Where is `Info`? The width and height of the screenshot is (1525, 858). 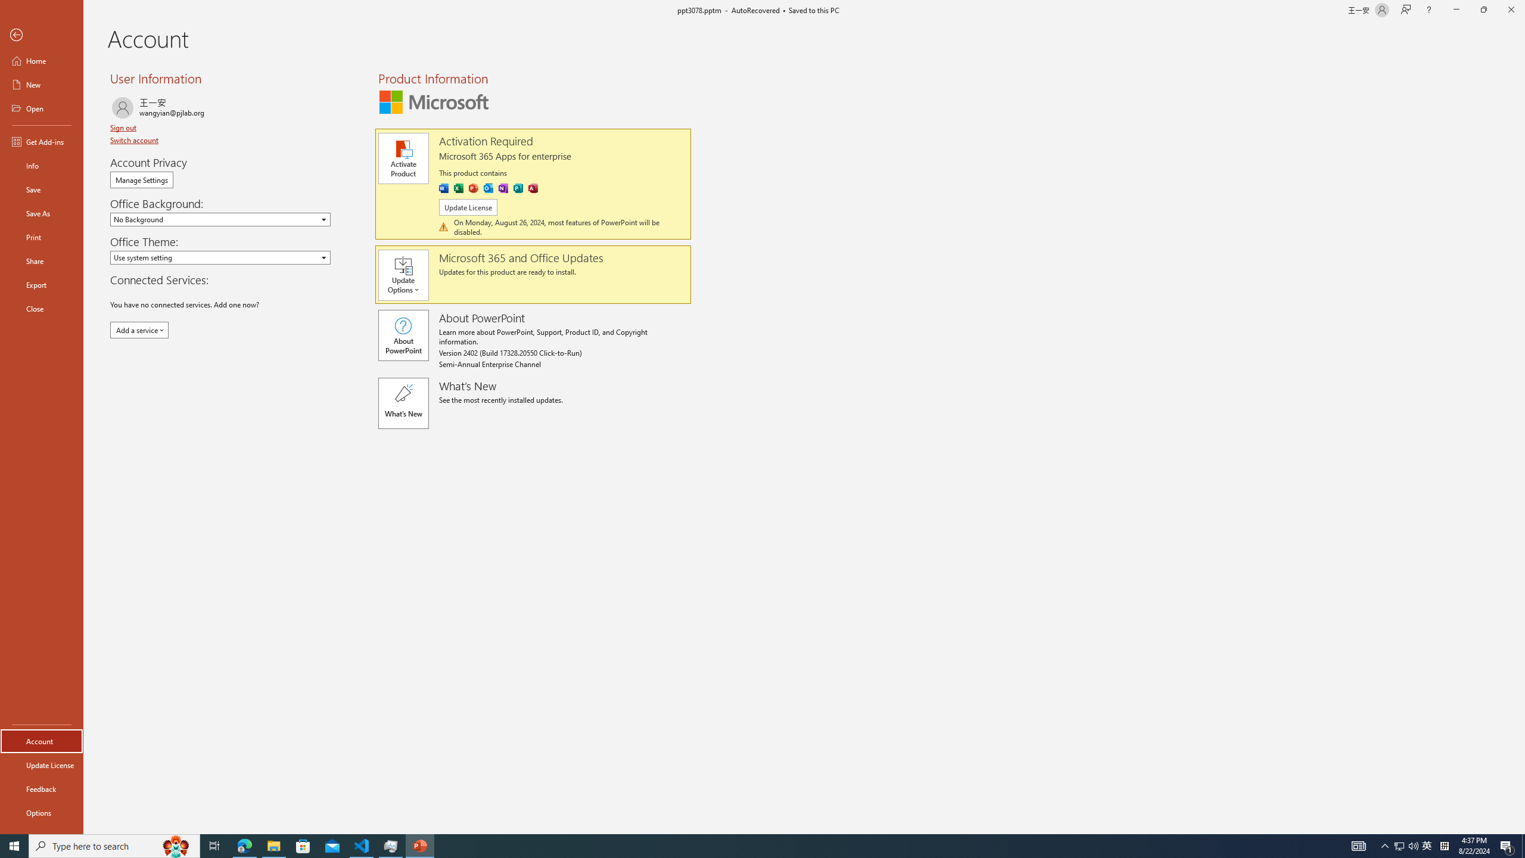
Info is located at coordinates (42, 166).